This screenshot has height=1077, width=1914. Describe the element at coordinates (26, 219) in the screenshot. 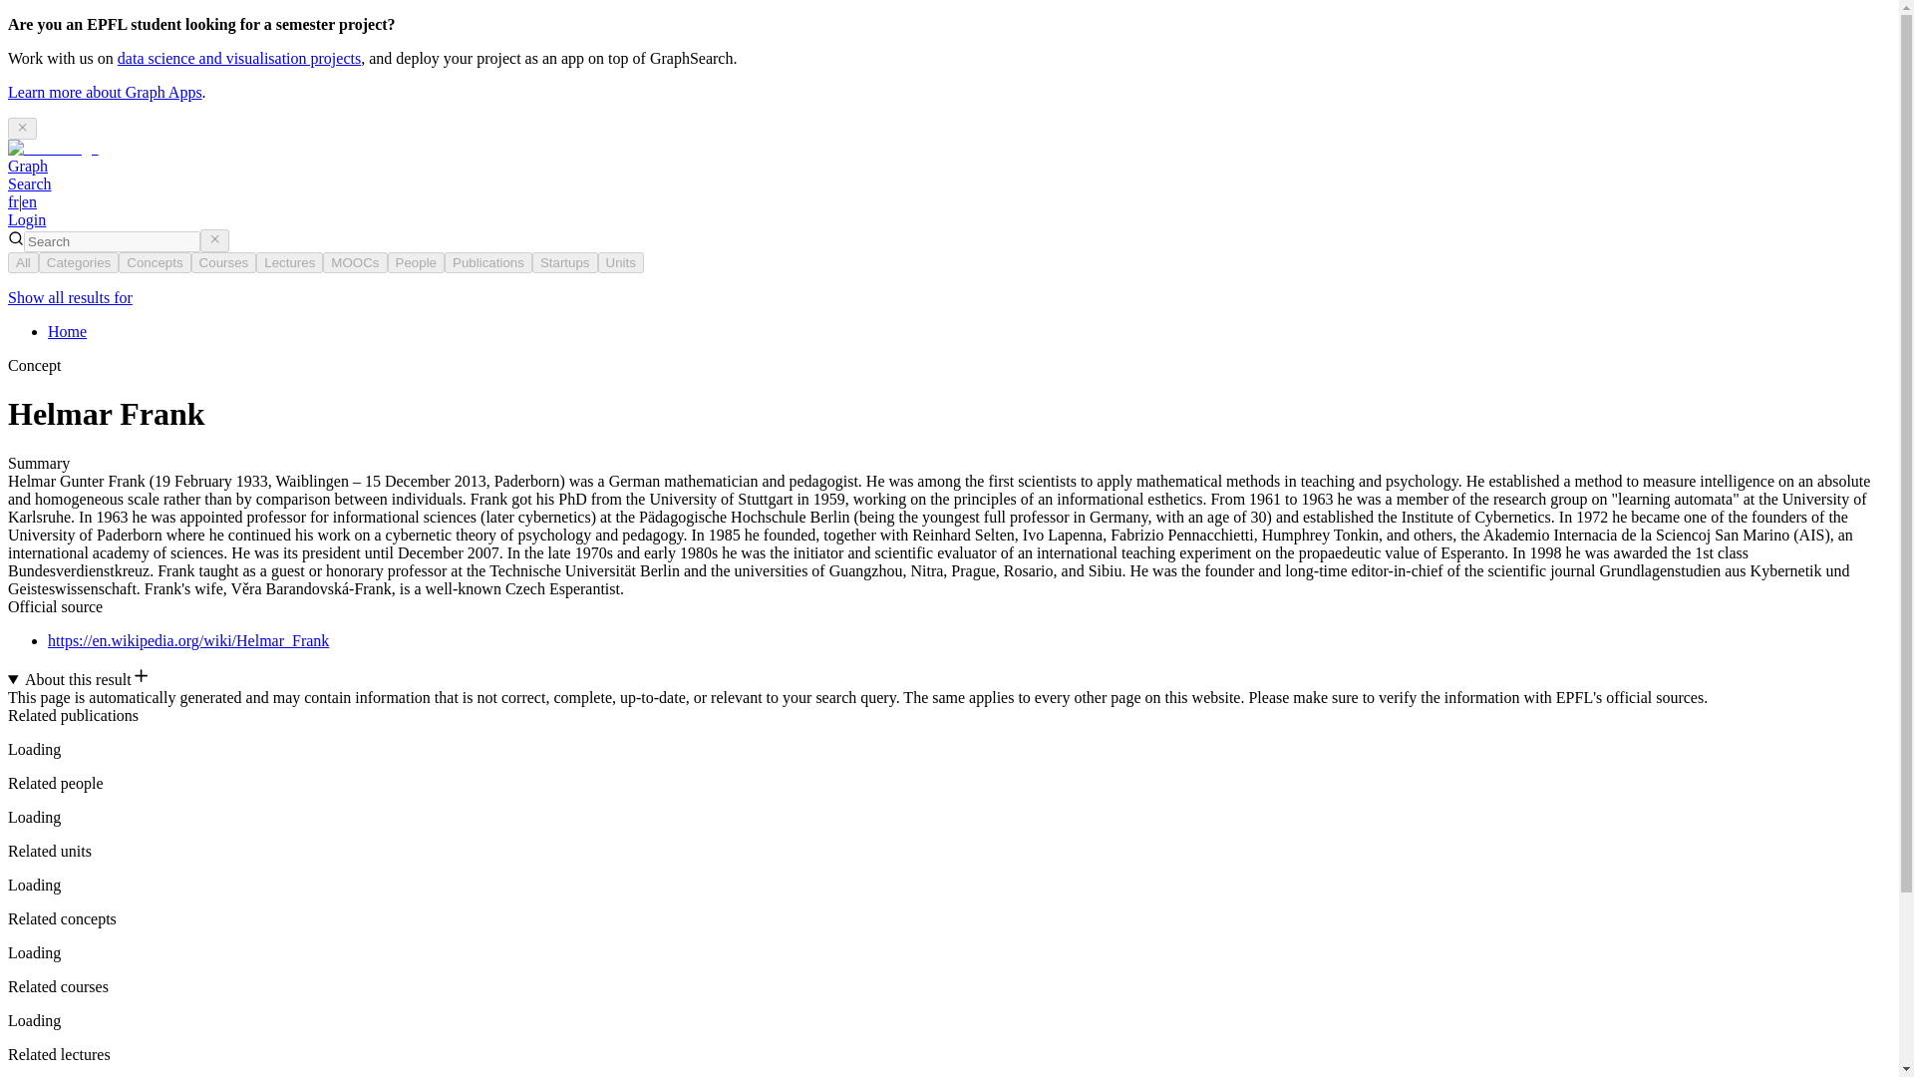

I see `Login` at that location.